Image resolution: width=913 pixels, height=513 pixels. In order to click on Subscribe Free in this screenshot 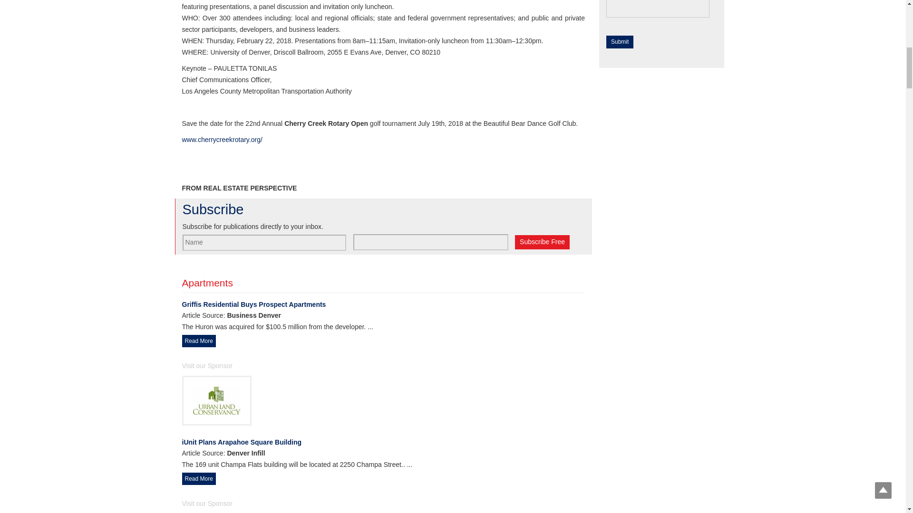, I will do `click(542, 242)`.